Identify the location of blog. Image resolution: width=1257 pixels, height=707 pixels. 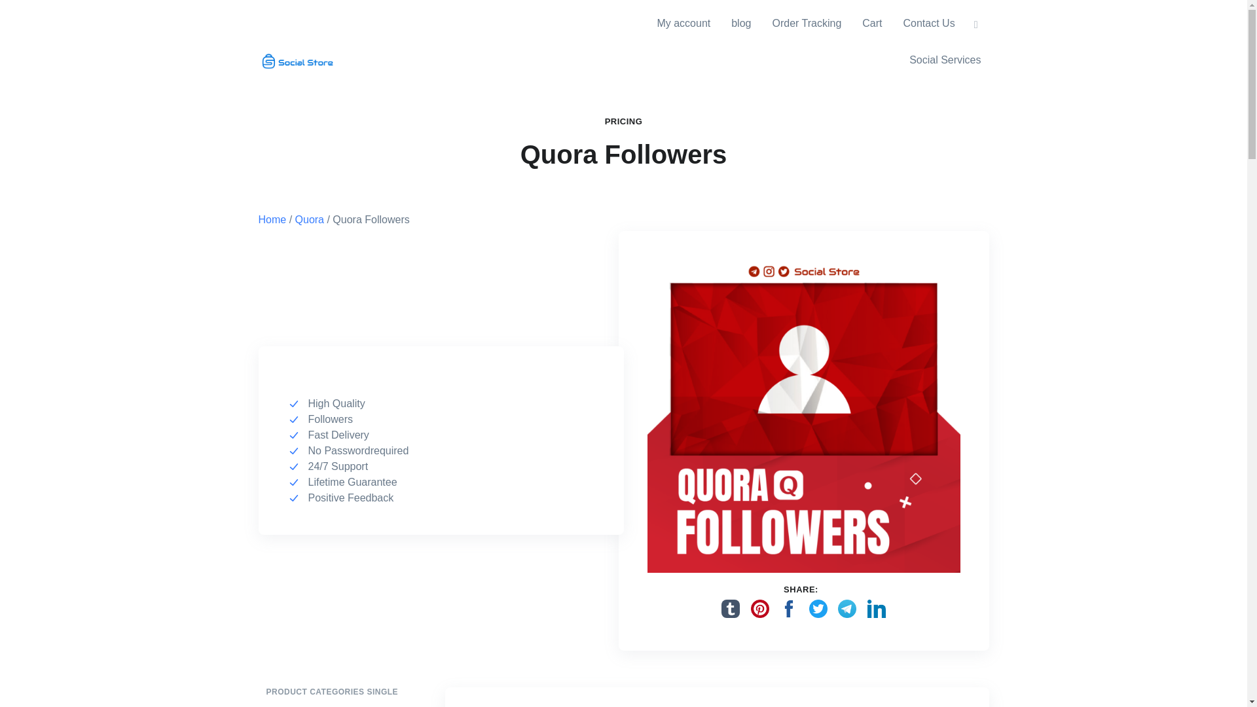
(741, 23).